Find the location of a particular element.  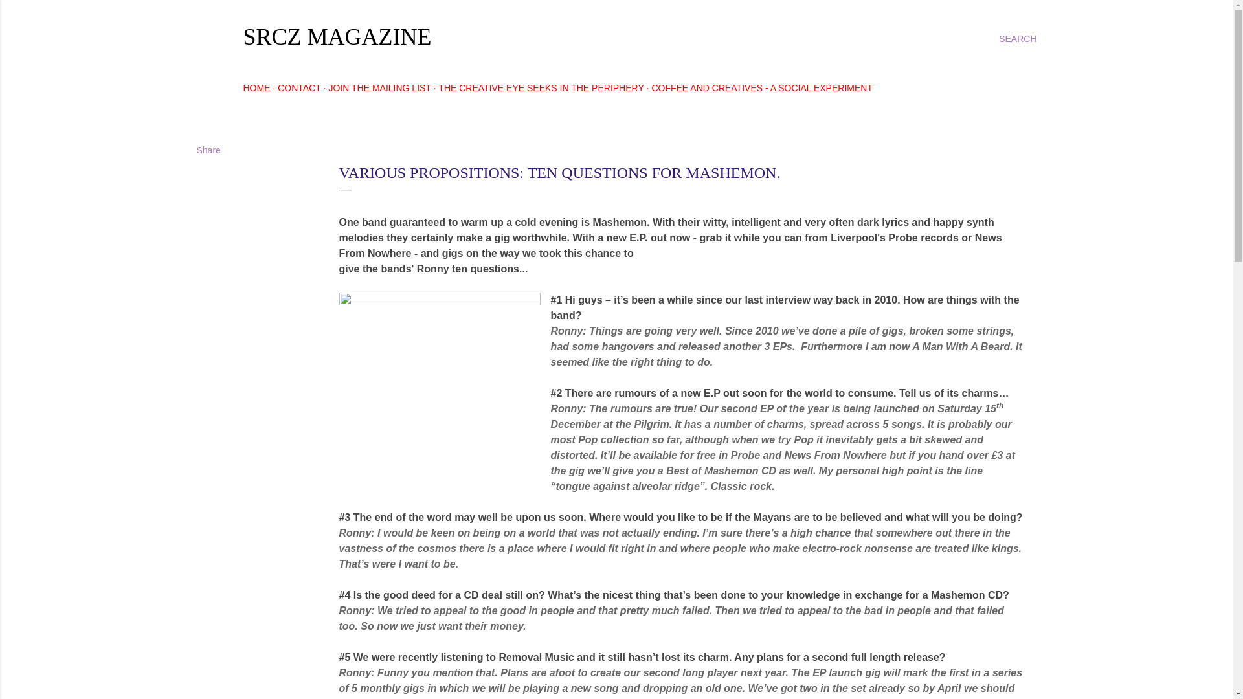

permanent link is located at coordinates (373, 149).